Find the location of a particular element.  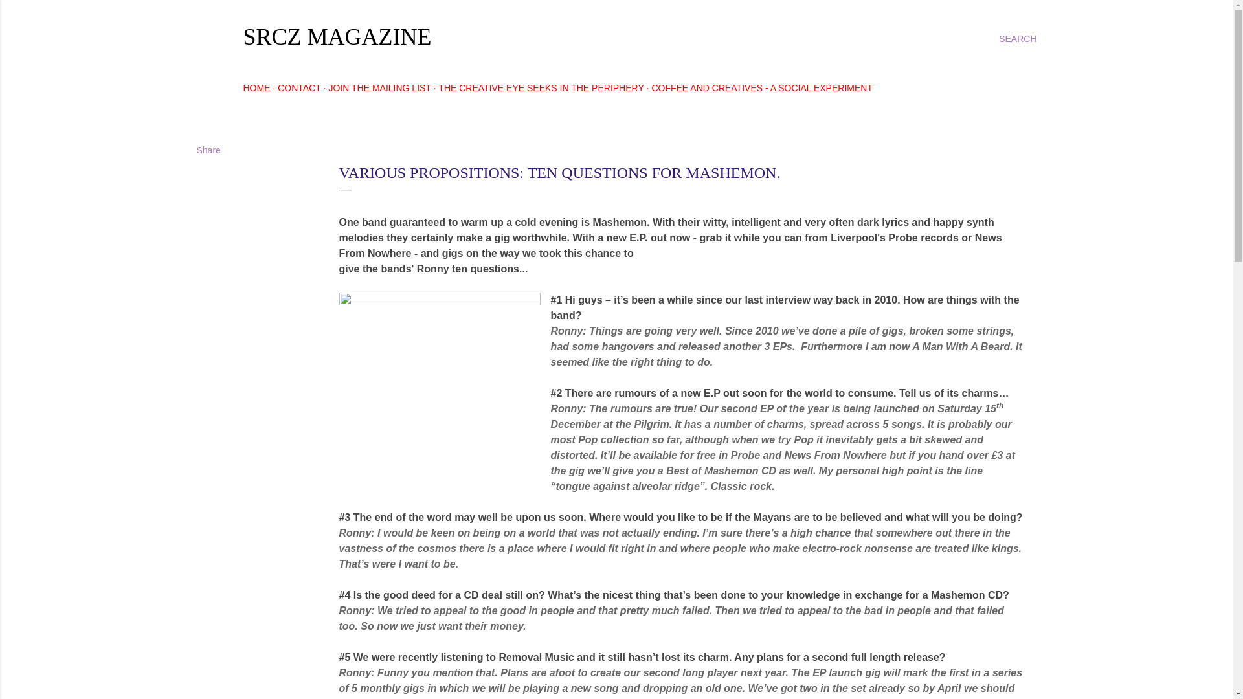

permanent link is located at coordinates (373, 149).